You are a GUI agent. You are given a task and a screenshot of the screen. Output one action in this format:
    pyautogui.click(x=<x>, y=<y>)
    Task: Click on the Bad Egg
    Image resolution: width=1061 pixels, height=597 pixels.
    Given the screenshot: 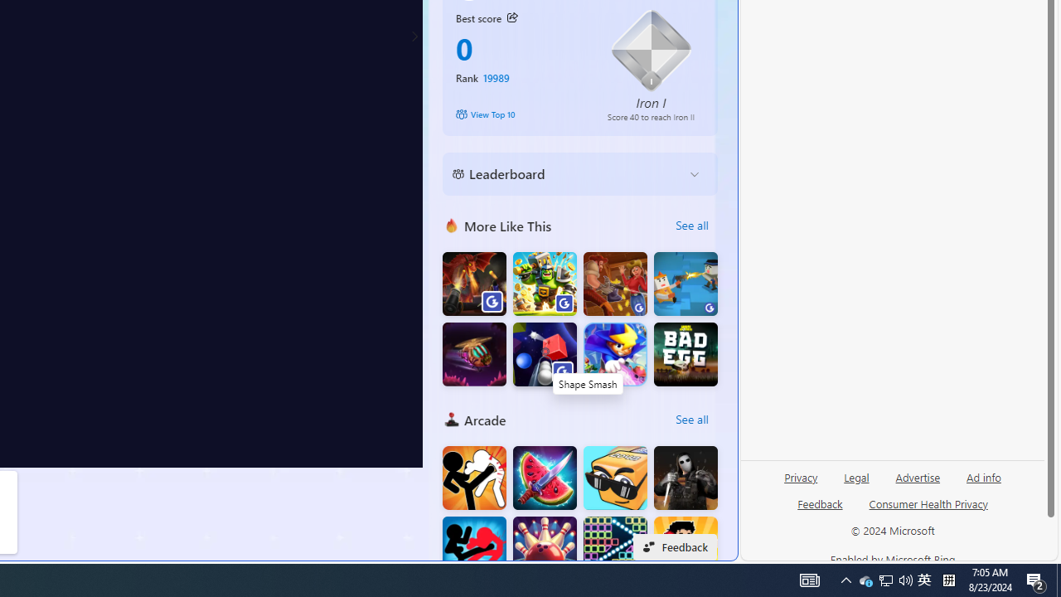 What is the action you would take?
    pyautogui.click(x=686, y=355)
    